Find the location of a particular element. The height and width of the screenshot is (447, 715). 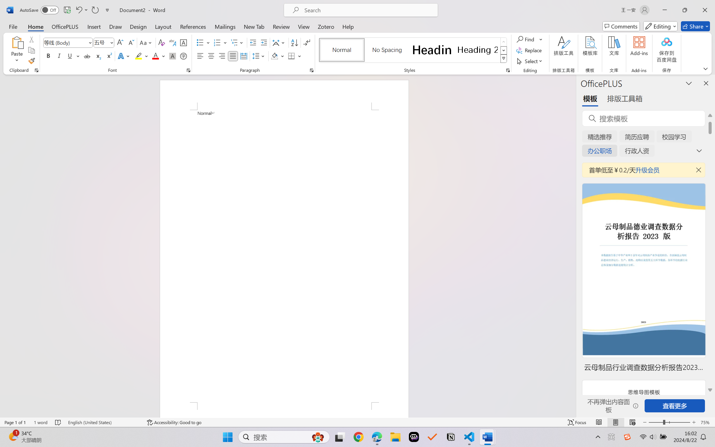

Font Color Red is located at coordinates (156, 56).